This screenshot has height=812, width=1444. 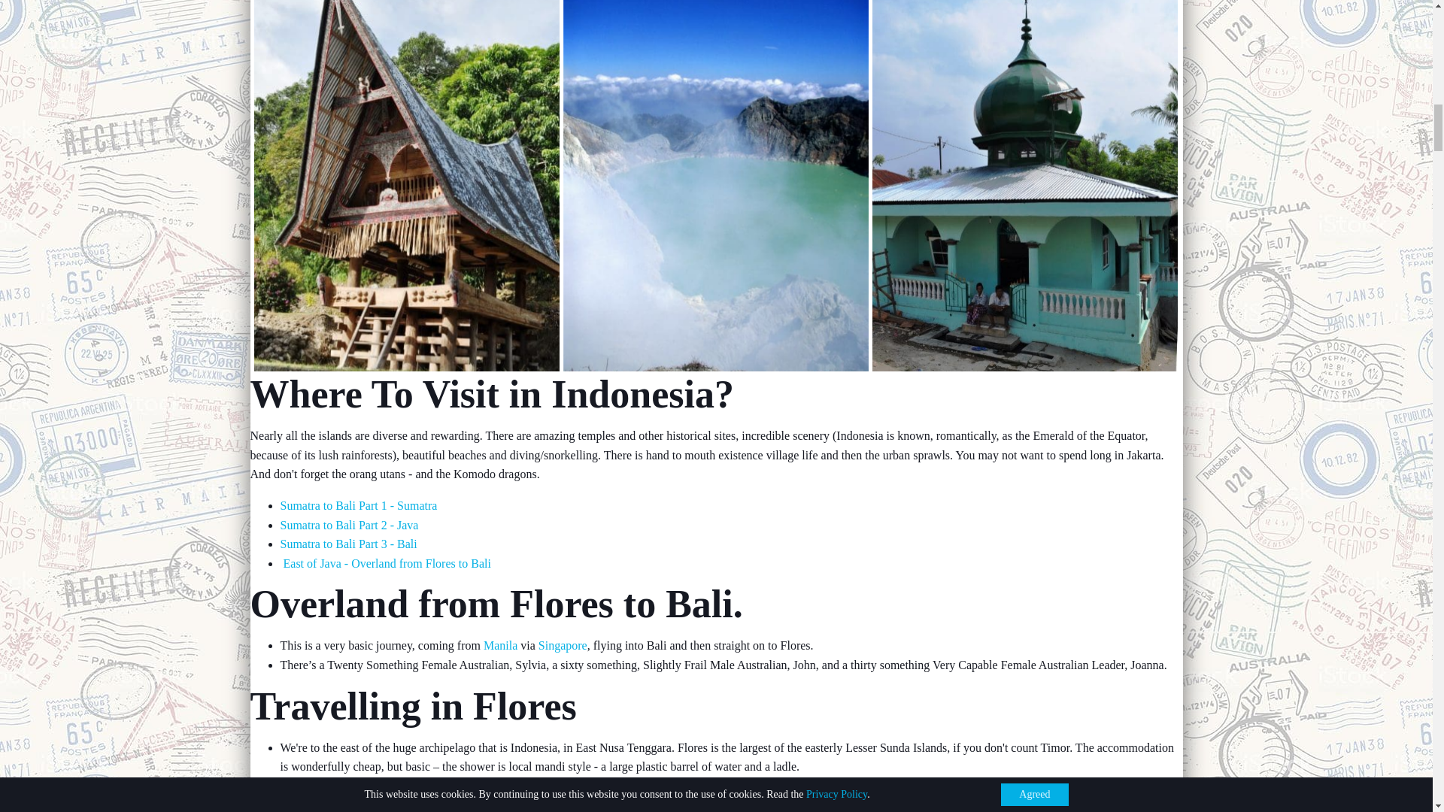 I want to click on Sumatra to Bali Part 1 - Sumatra, so click(x=358, y=505).